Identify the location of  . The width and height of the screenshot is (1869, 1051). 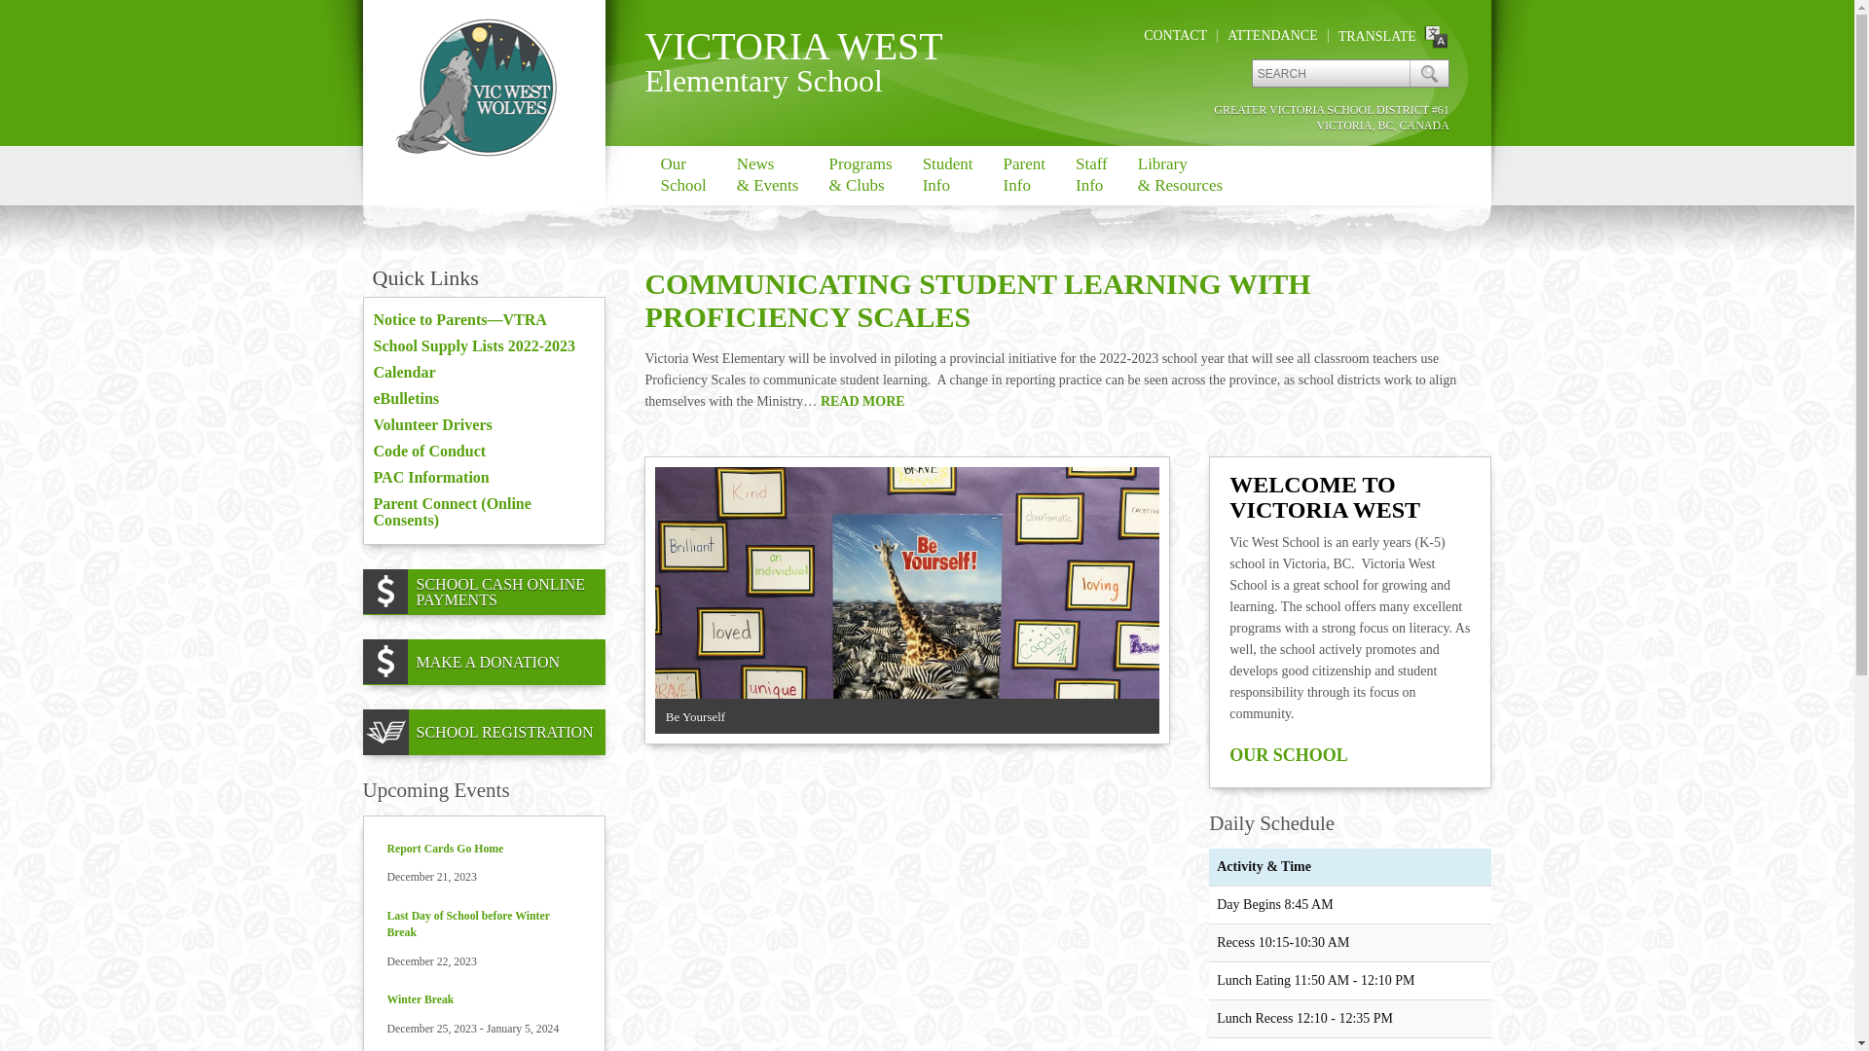
(1429, 74).